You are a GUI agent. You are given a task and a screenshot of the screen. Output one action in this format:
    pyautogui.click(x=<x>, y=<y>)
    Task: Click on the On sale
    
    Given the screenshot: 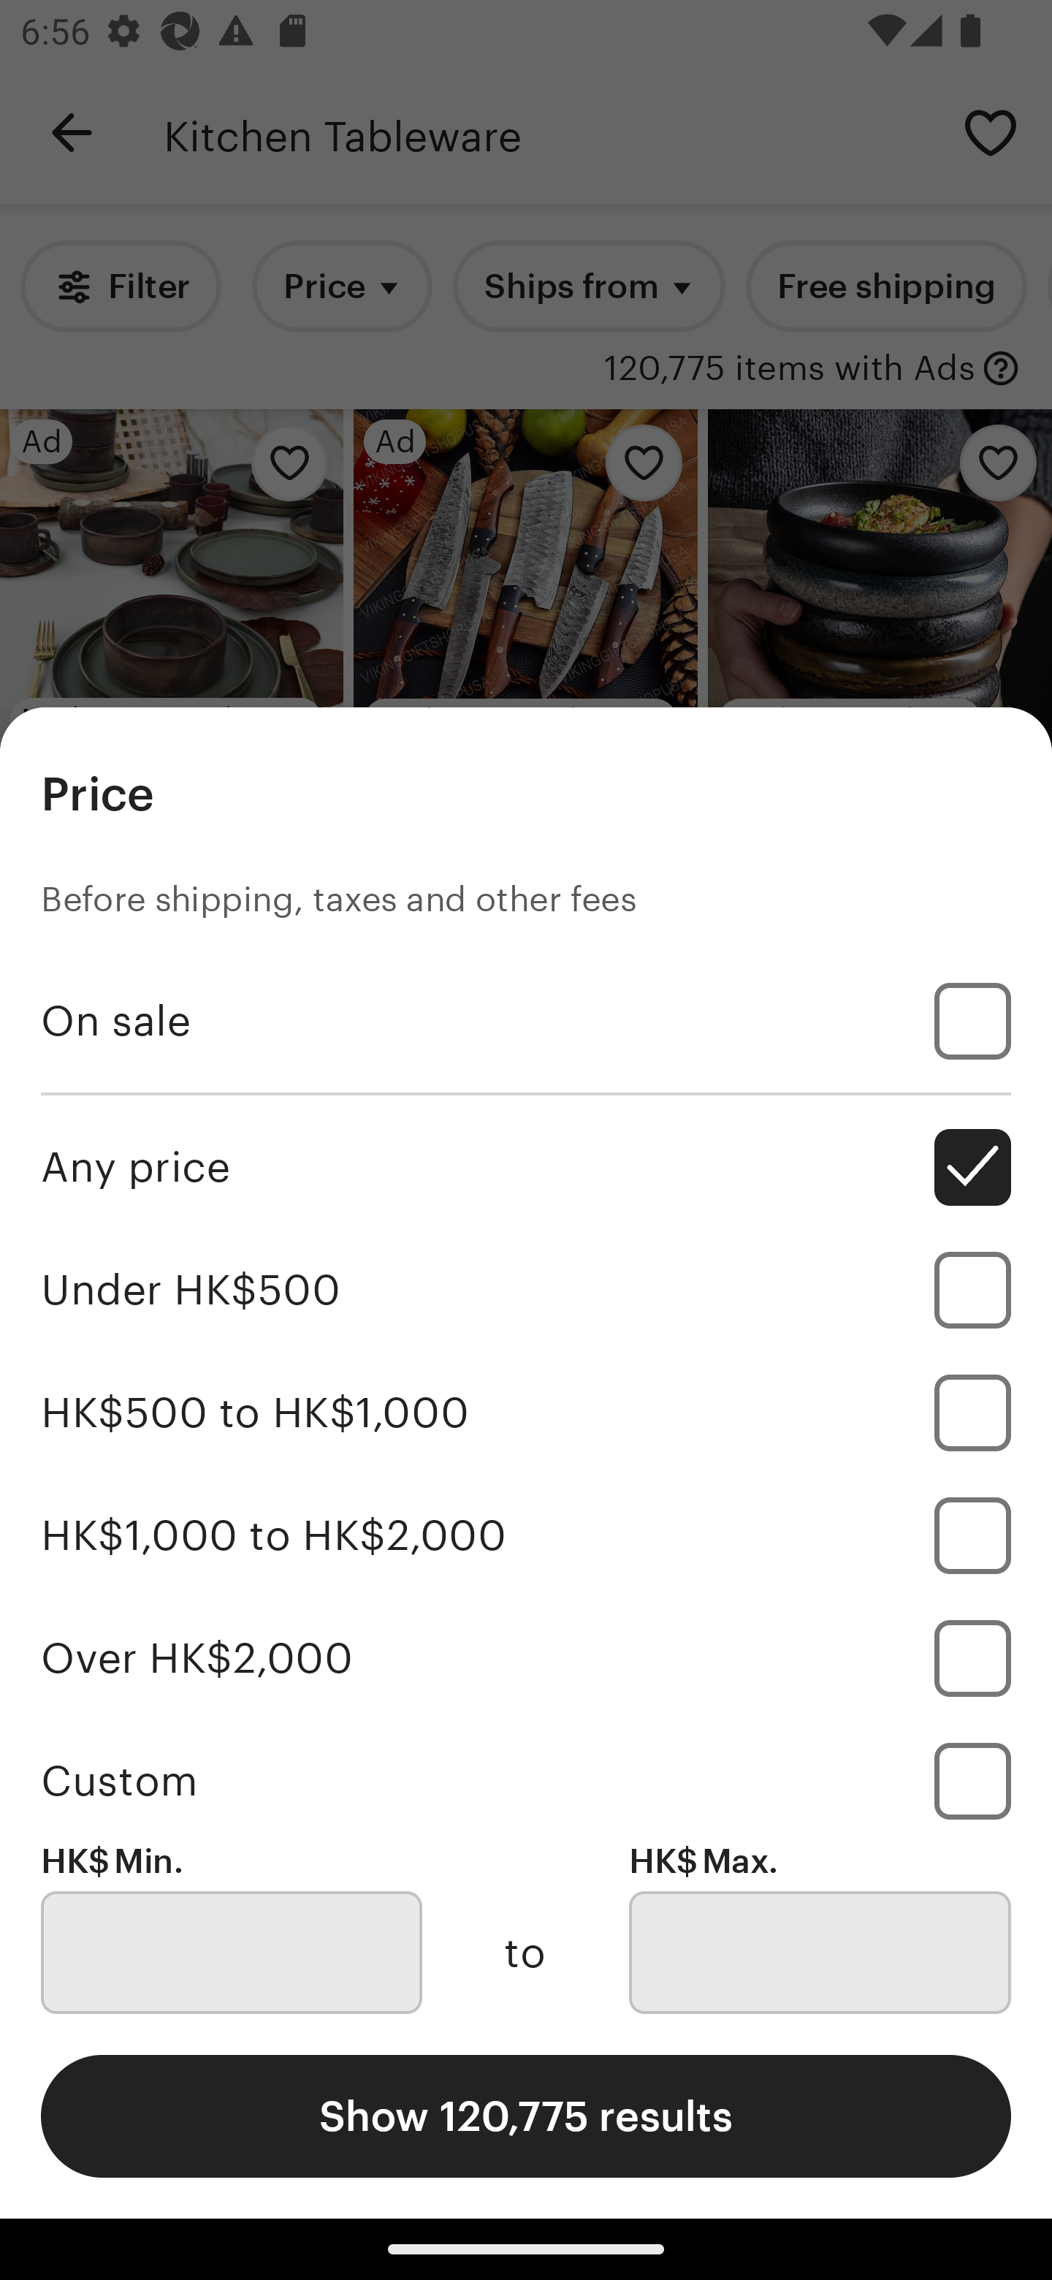 What is the action you would take?
    pyautogui.click(x=526, y=1022)
    